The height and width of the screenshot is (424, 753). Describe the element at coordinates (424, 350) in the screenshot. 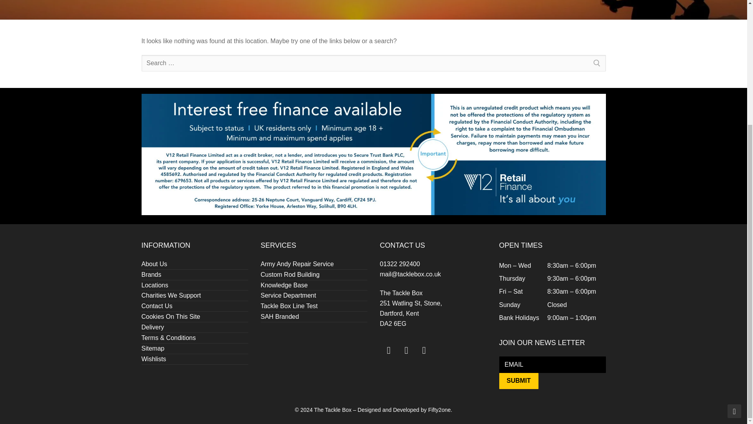

I see `Instagram` at that location.